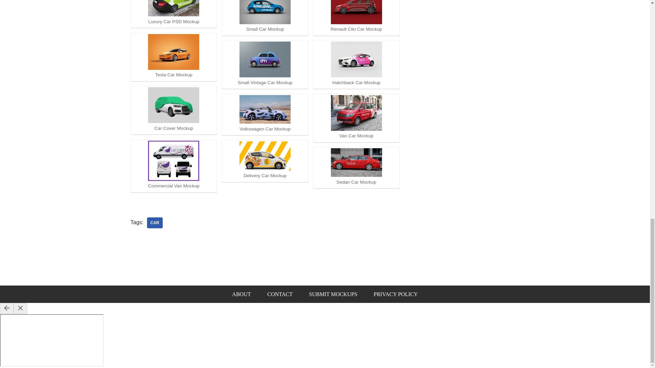 The image size is (655, 368). Describe the element at coordinates (155, 223) in the screenshot. I see `Car` at that location.